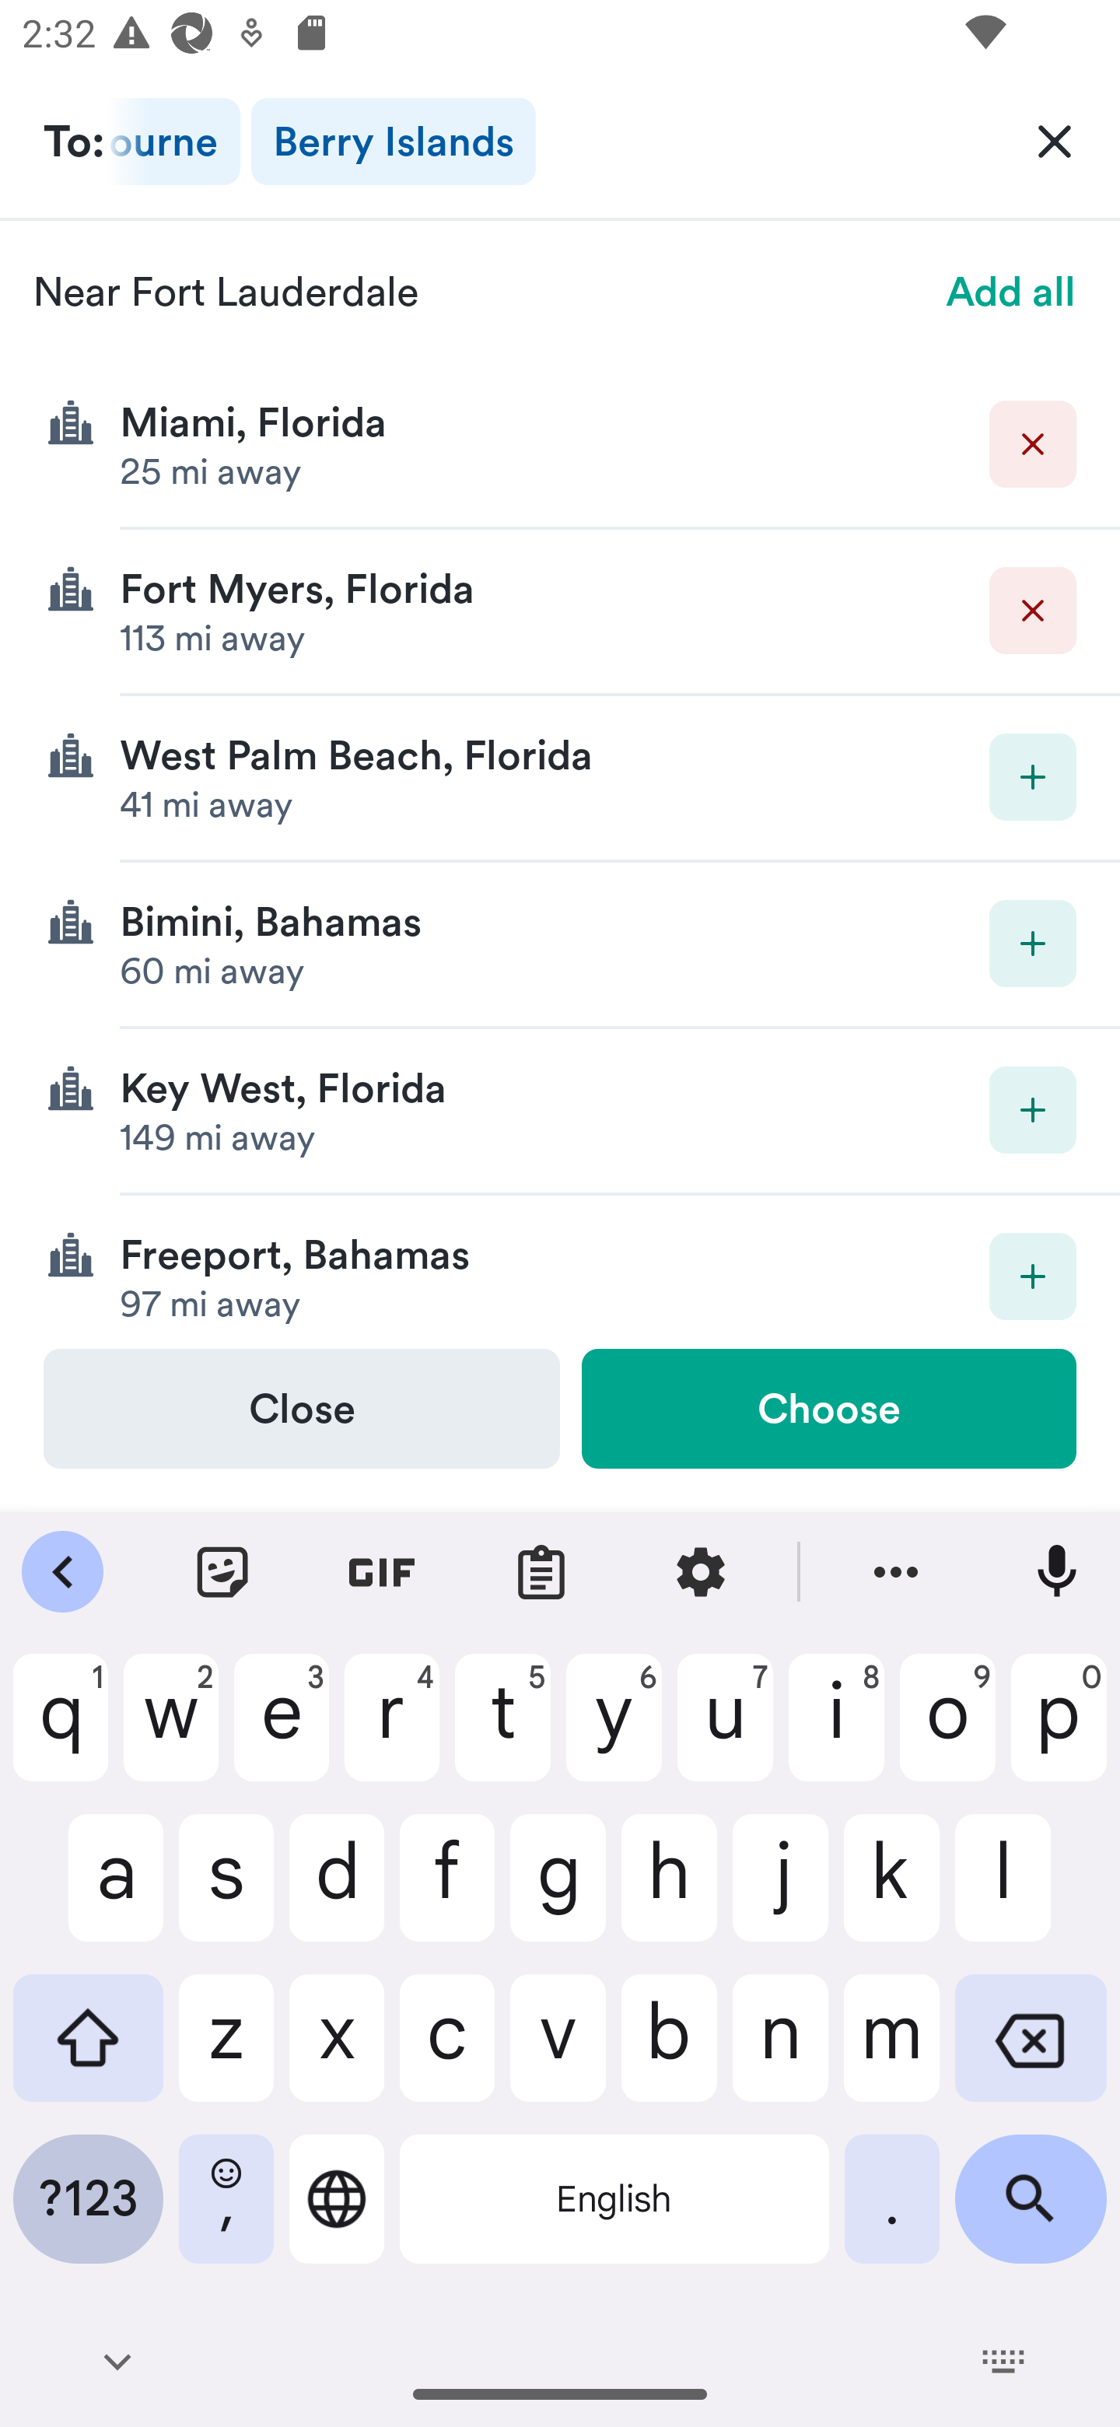 The image size is (1120, 2427). I want to click on Delete, so click(1033, 443).